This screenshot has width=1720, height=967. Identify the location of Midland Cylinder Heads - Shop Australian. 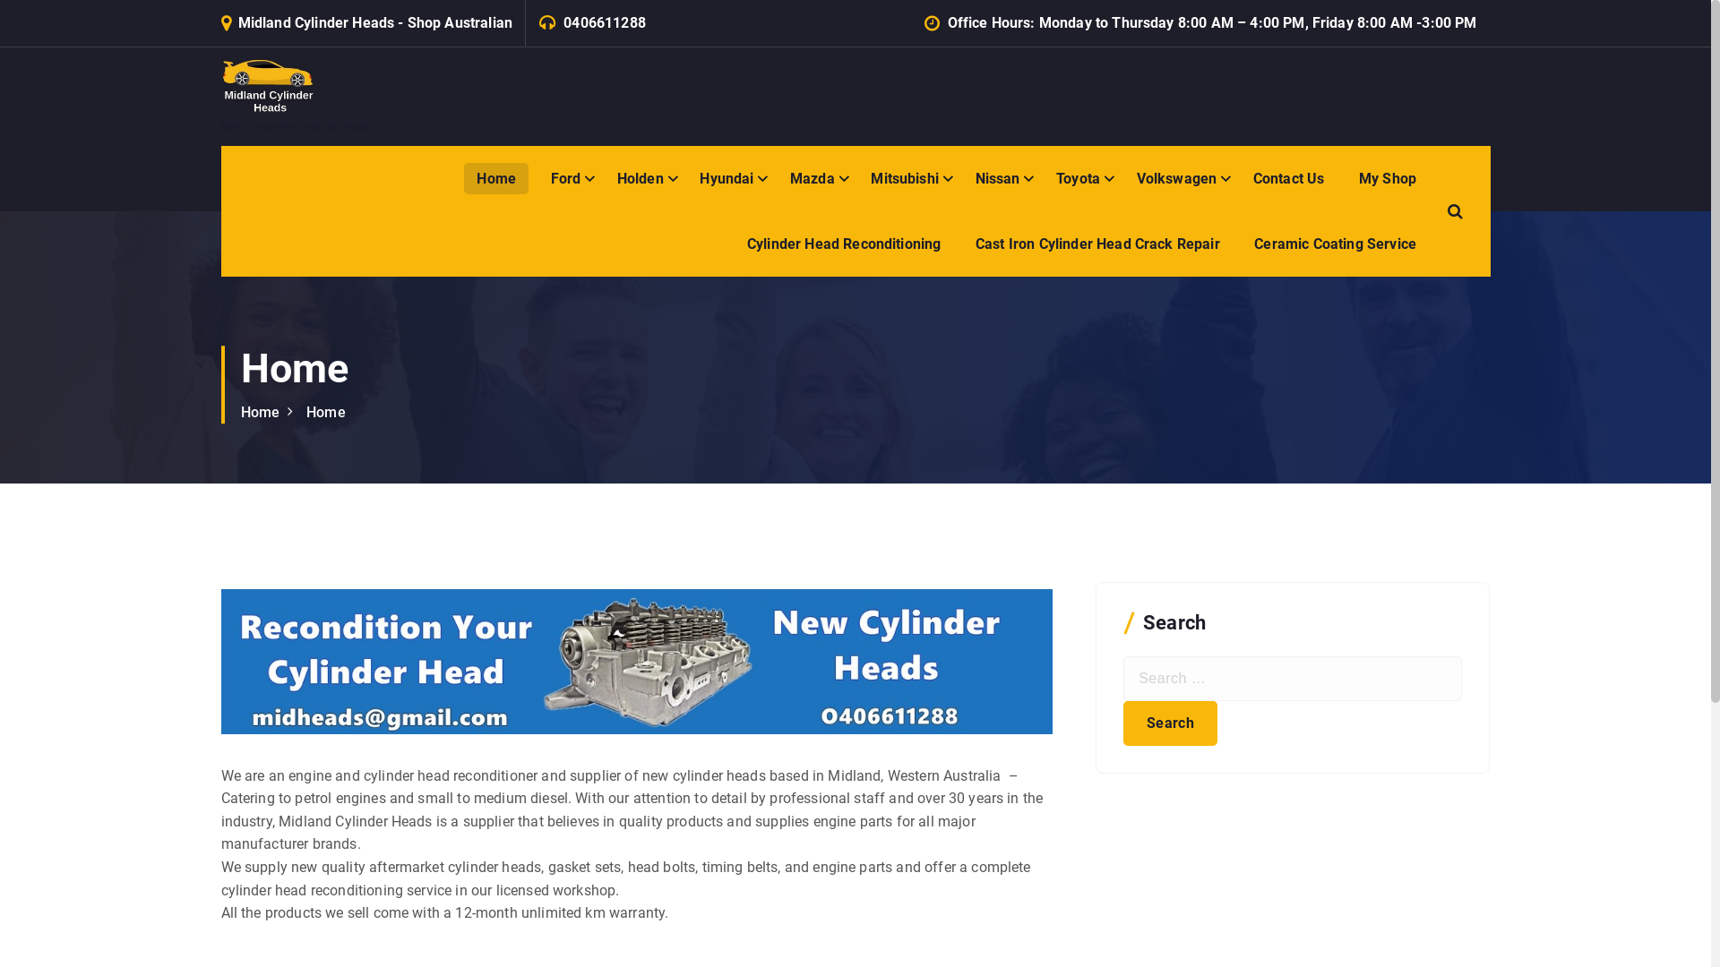
(375, 23).